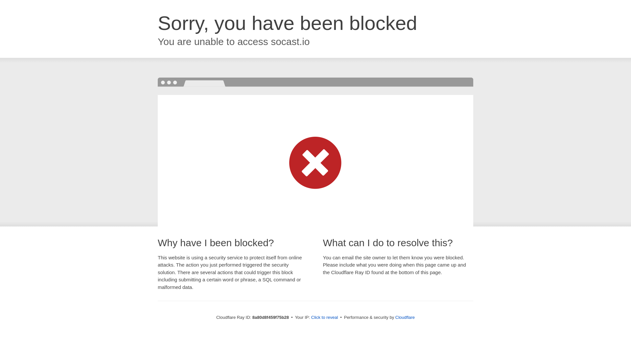 This screenshot has height=355, width=631. I want to click on Cloudflare, so click(405, 317).